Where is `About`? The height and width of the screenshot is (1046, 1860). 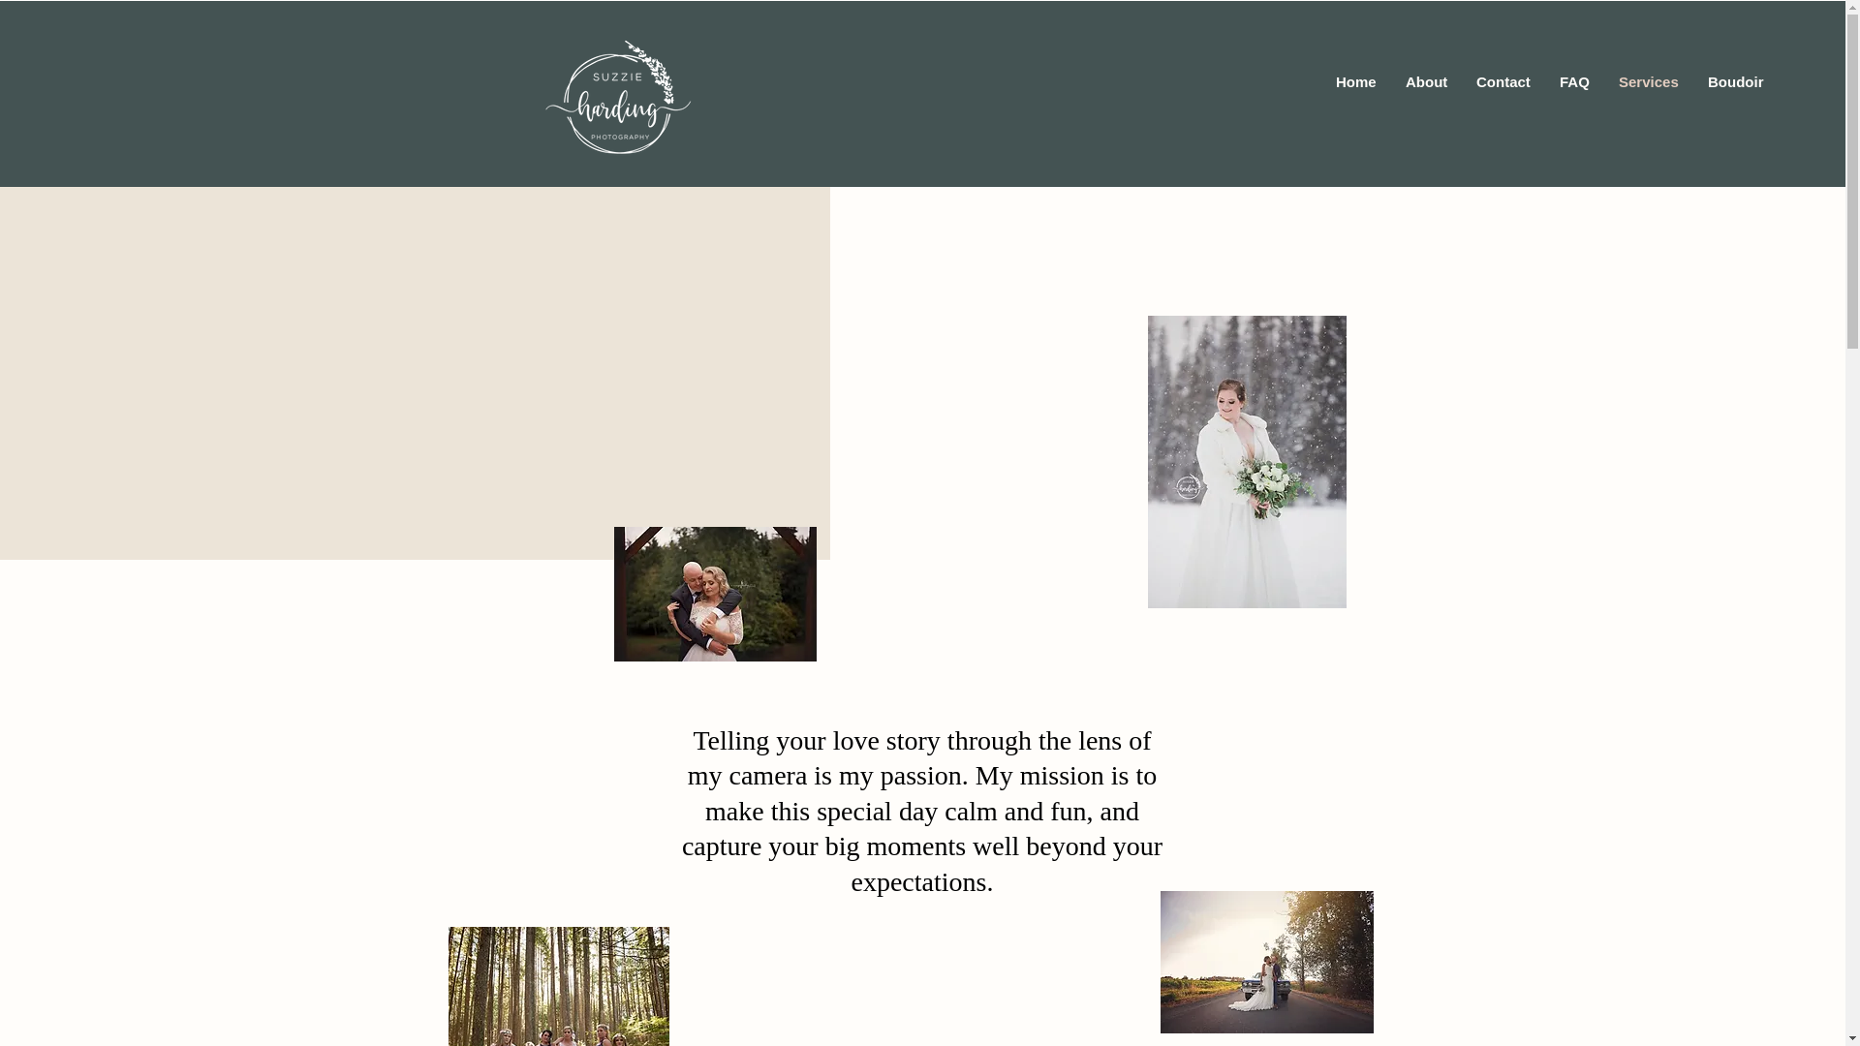 About is located at coordinates (1426, 81).